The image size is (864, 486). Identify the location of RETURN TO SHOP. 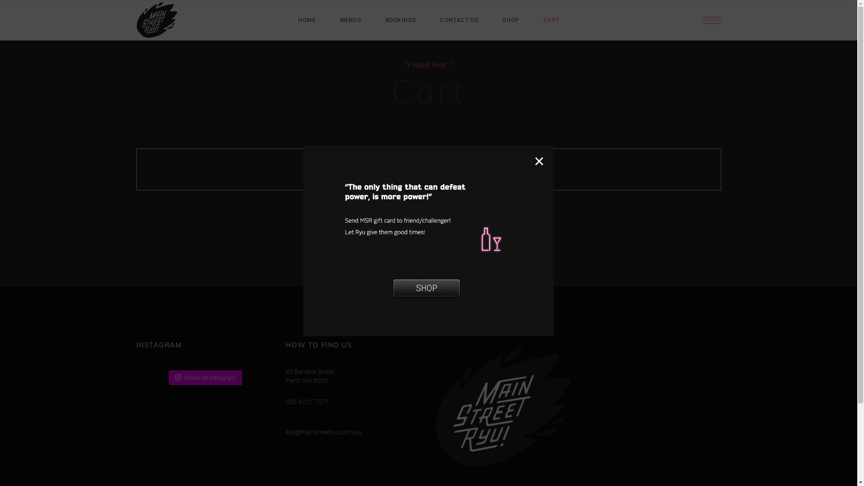
(428, 215).